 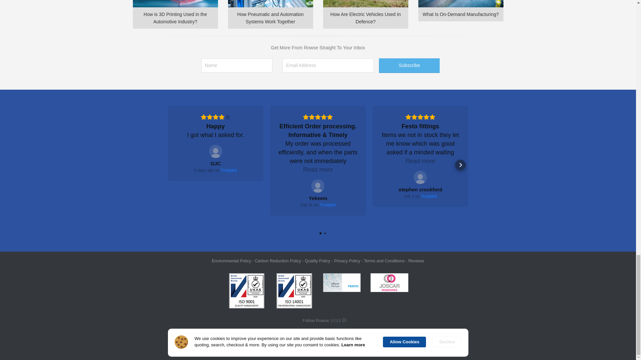 What do you see at coordinates (270, 14) in the screenshot?
I see `How Pneumatic and Automation Systems Work Together` at bounding box center [270, 14].